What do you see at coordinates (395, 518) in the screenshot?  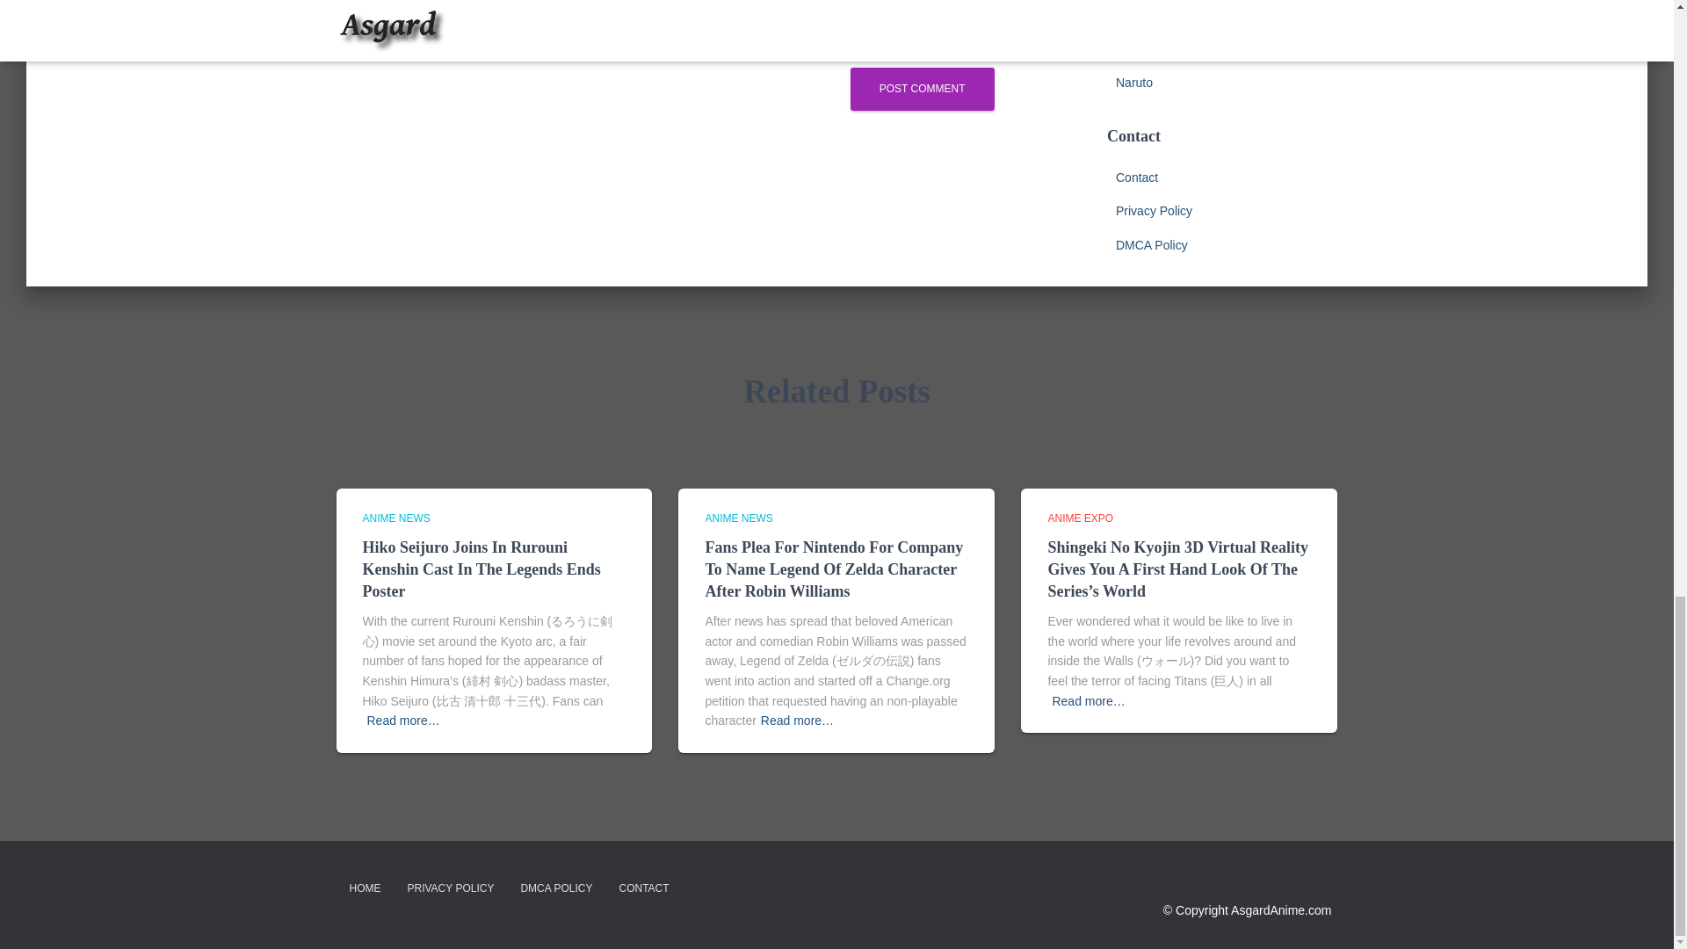 I see `View all posts in Anime News` at bounding box center [395, 518].